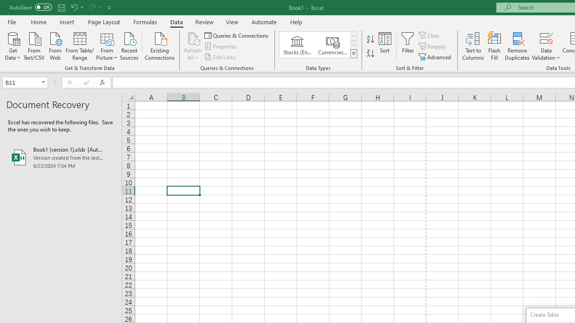  Describe the element at coordinates (546, 46) in the screenshot. I see `Data Validation...` at that location.